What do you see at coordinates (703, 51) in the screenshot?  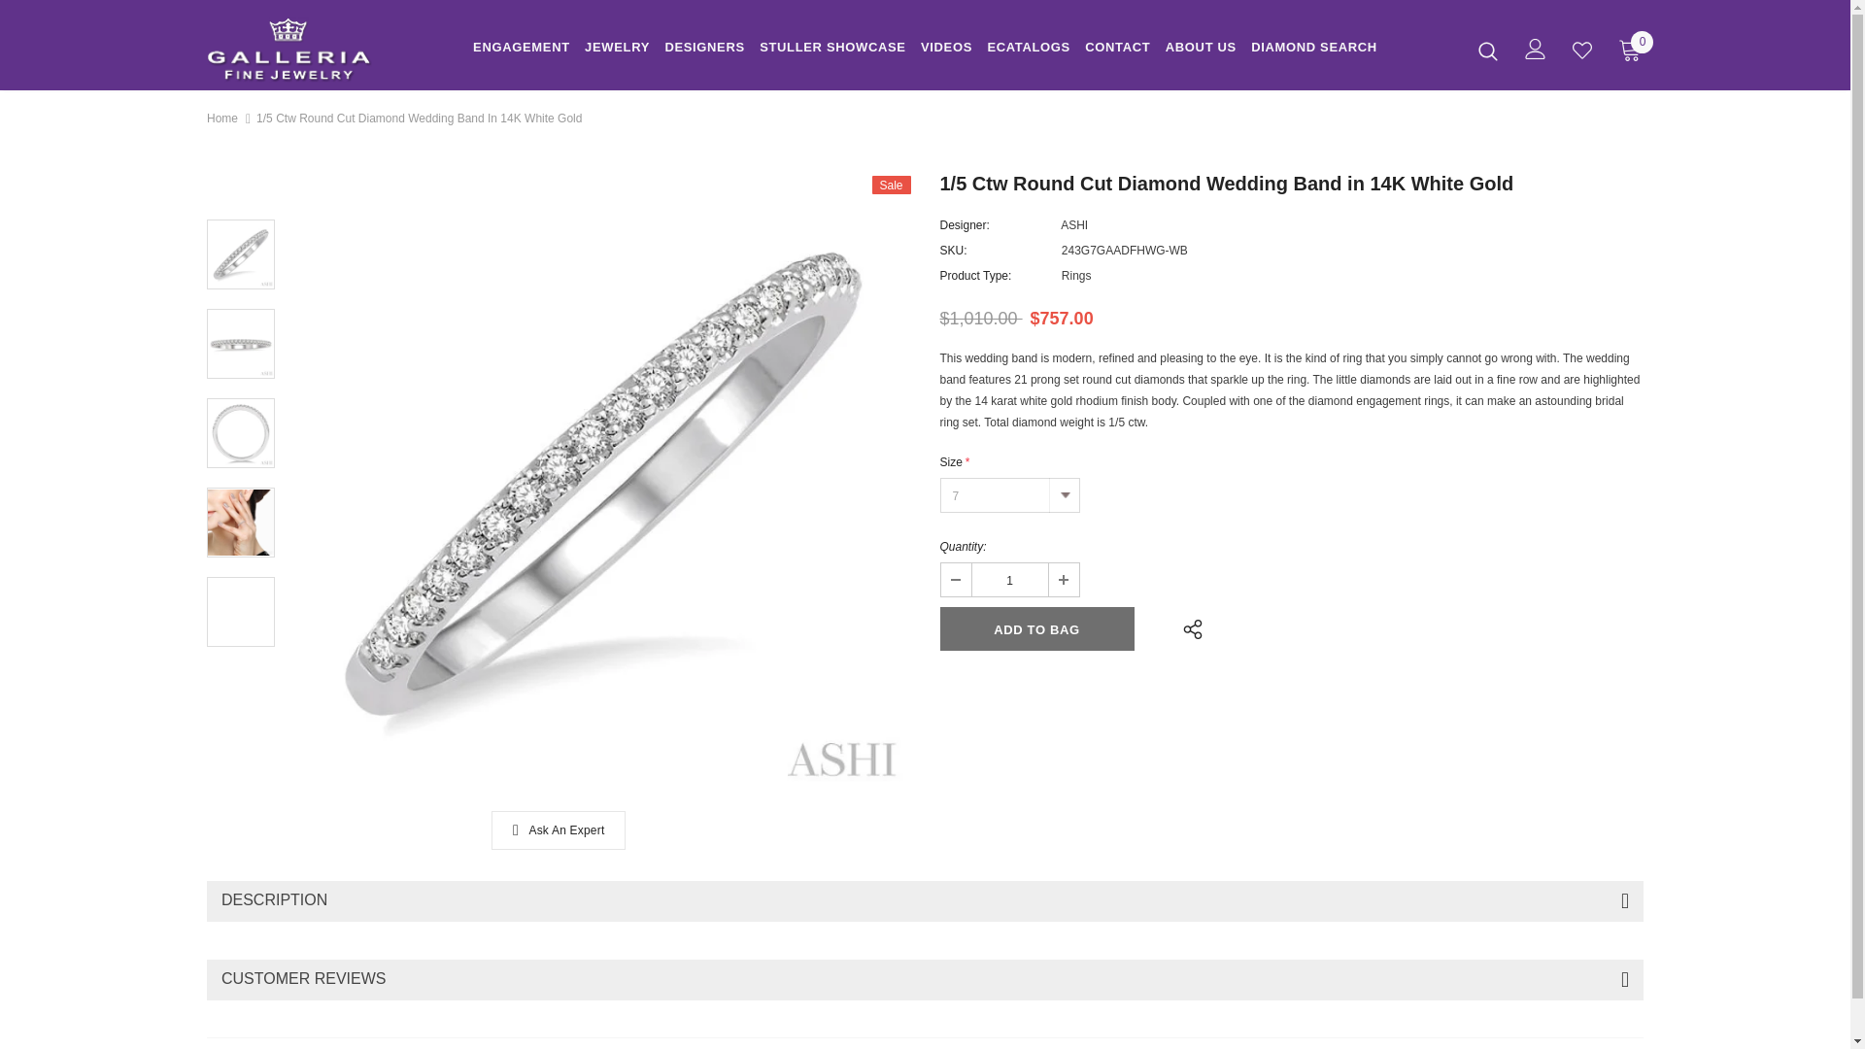 I see `DESIGNERS` at bounding box center [703, 51].